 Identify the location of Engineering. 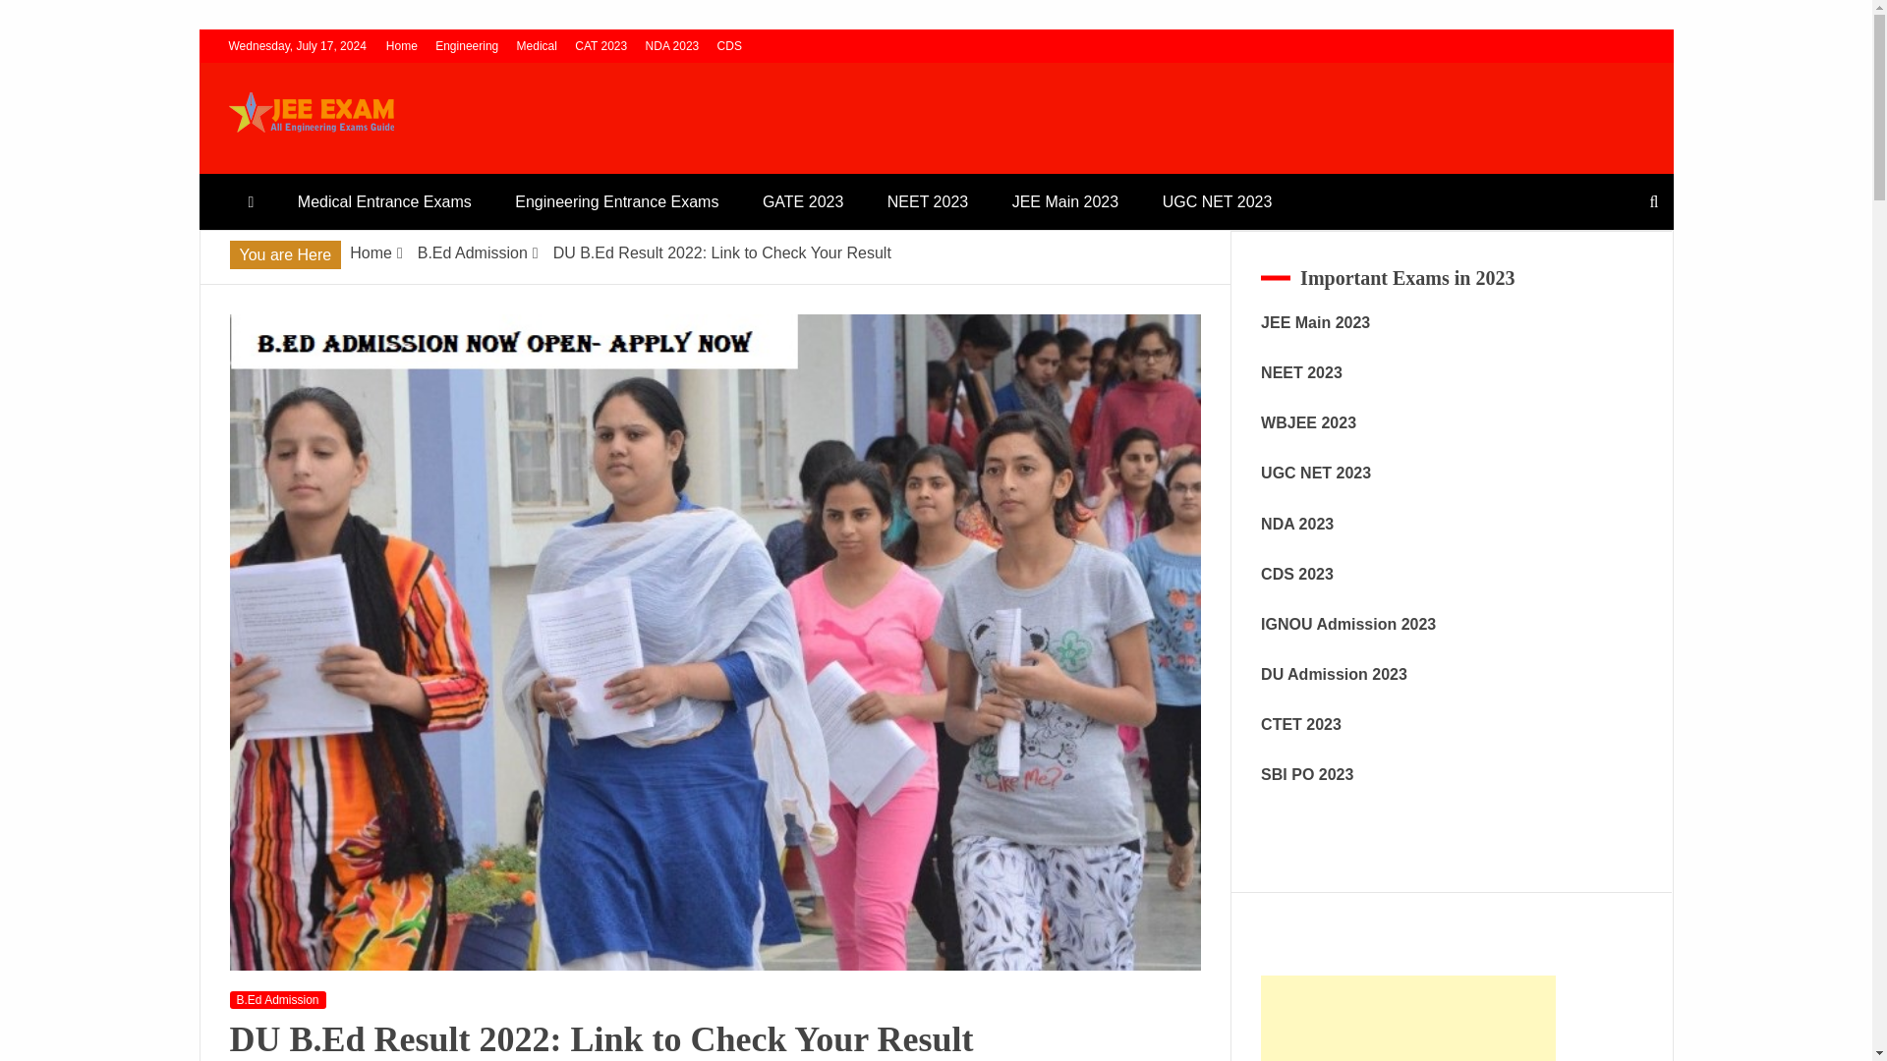
(466, 45).